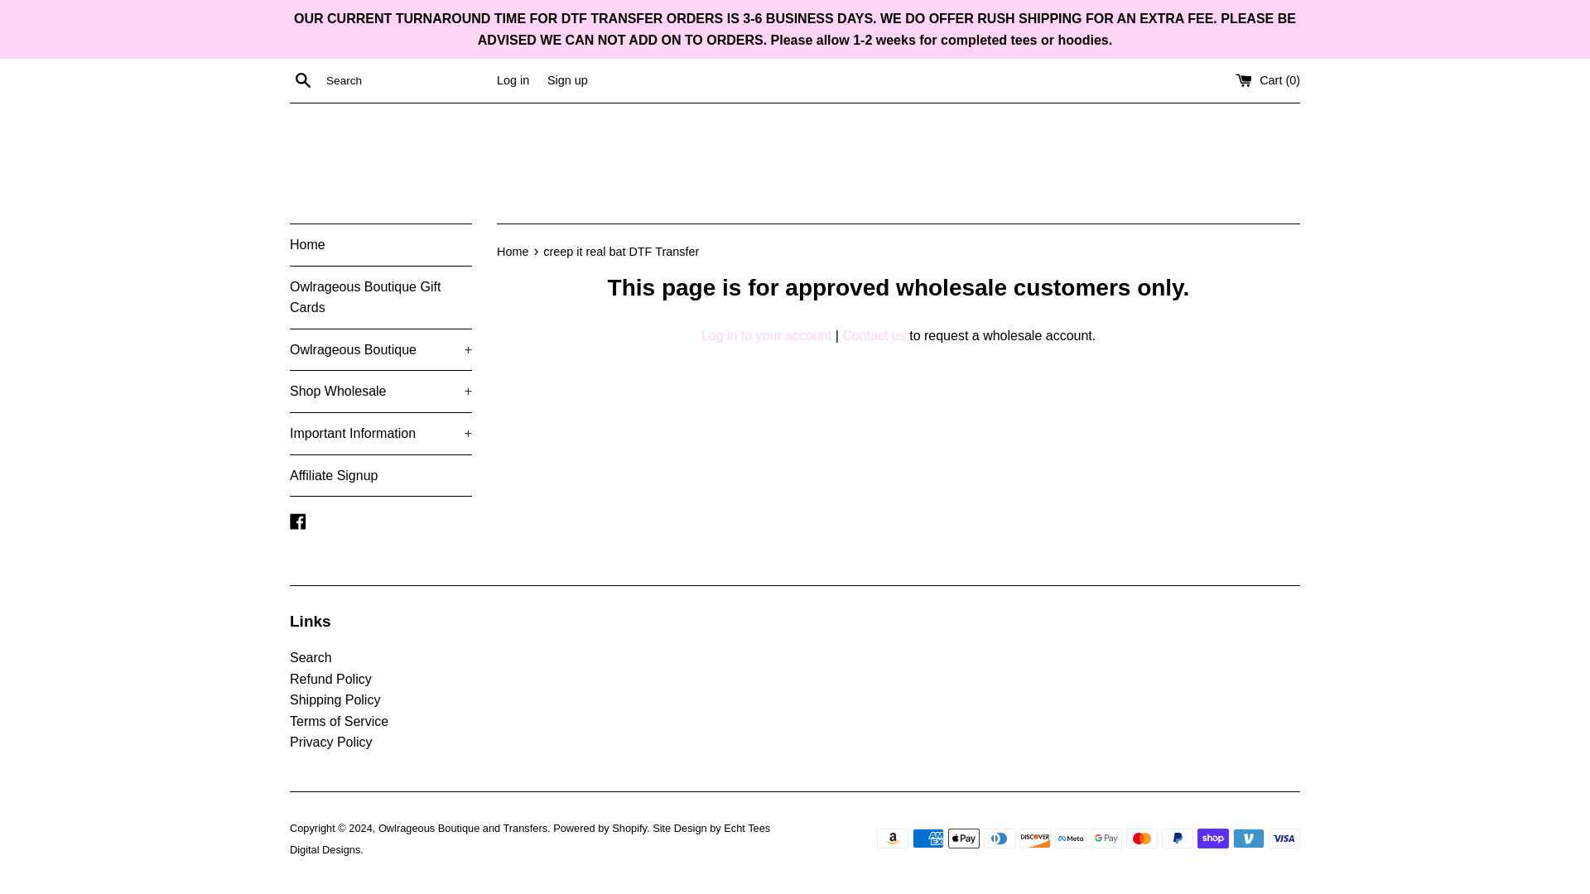 The height and width of the screenshot is (894, 1590). Describe the element at coordinates (513, 79) in the screenshot. I see `Log in` at that location.